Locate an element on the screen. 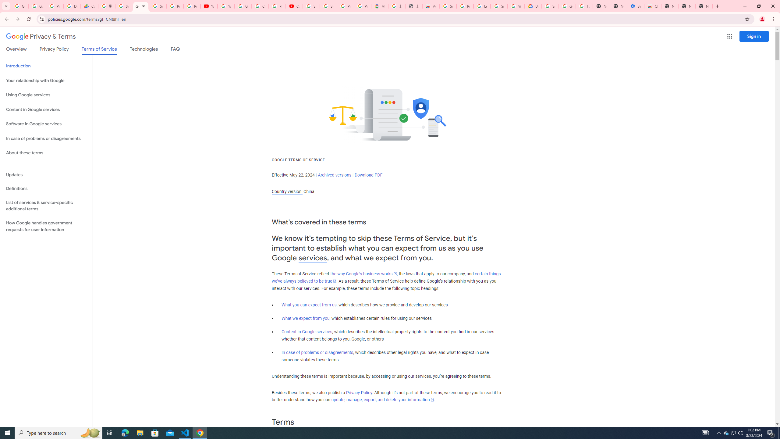 Image resolution: width=780 pixels, height=439 pixels. Awesome Screen Recorder & Screenshot - Chrome Web Store is located at coordinates (431, 6).